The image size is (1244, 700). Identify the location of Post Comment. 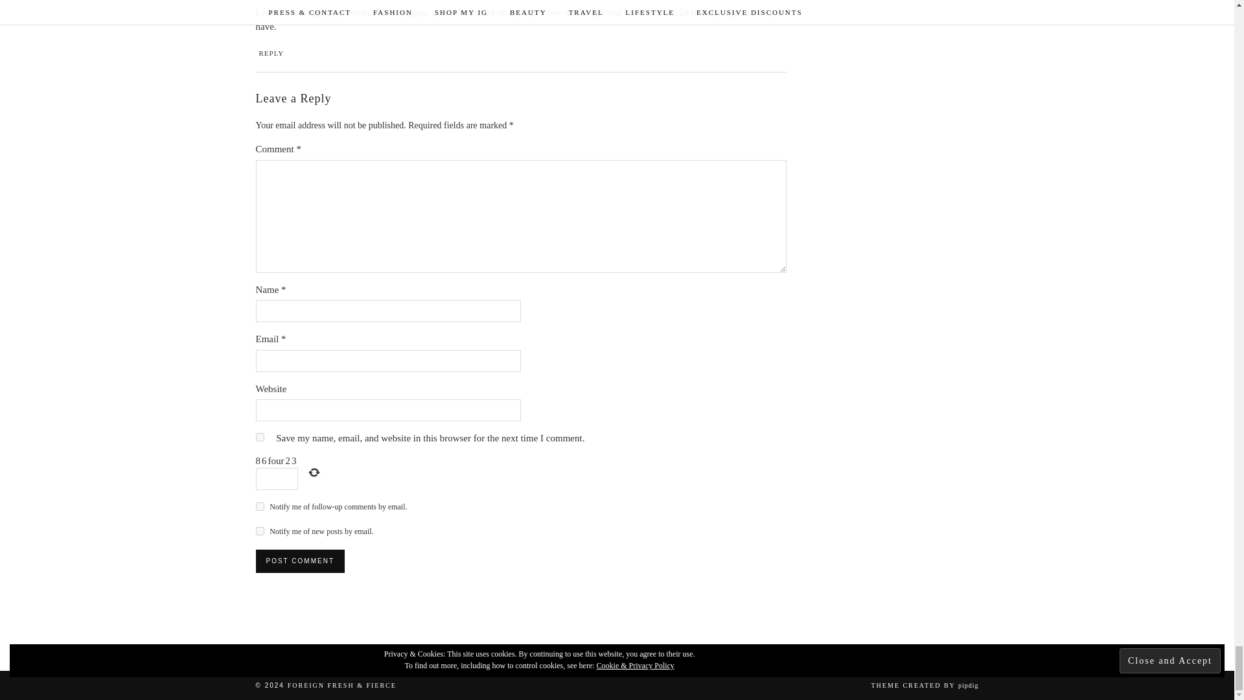
(299, 561).